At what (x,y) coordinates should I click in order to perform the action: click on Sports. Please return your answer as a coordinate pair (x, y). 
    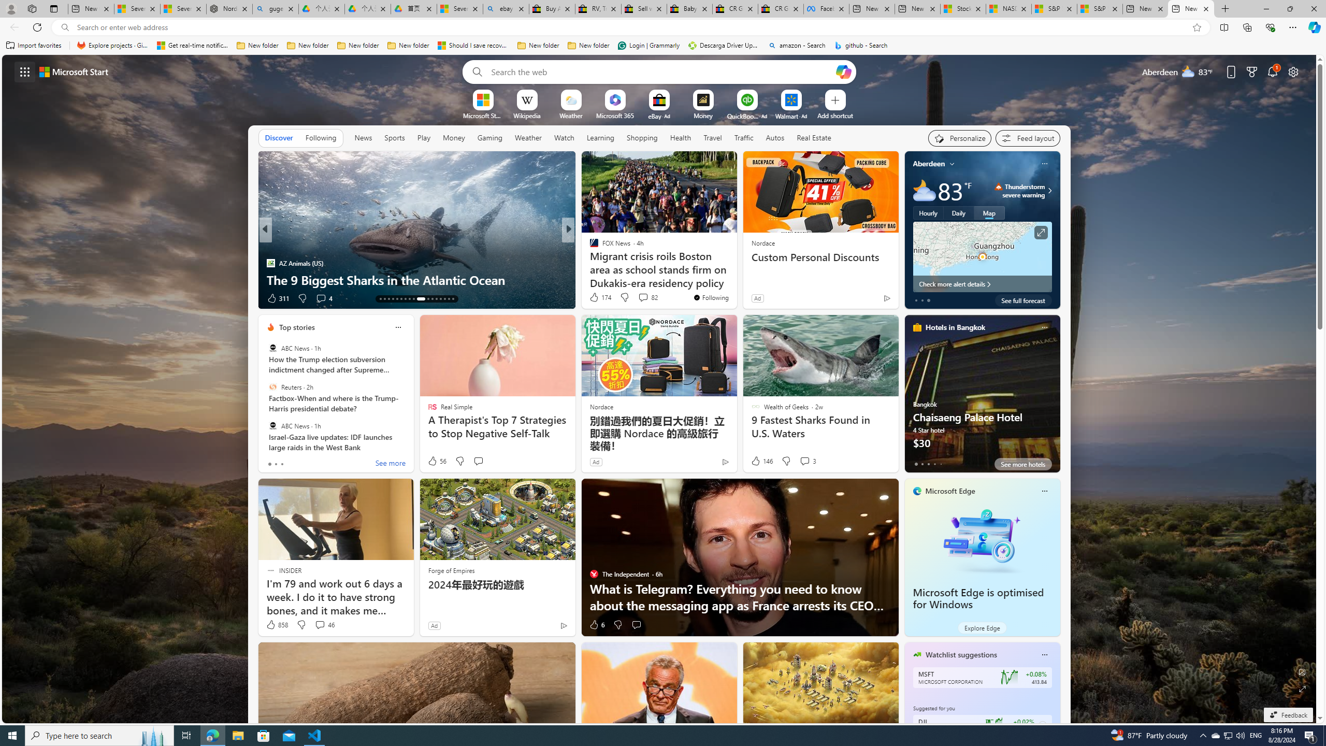
    Looking at the image, I should click on (394, 137).